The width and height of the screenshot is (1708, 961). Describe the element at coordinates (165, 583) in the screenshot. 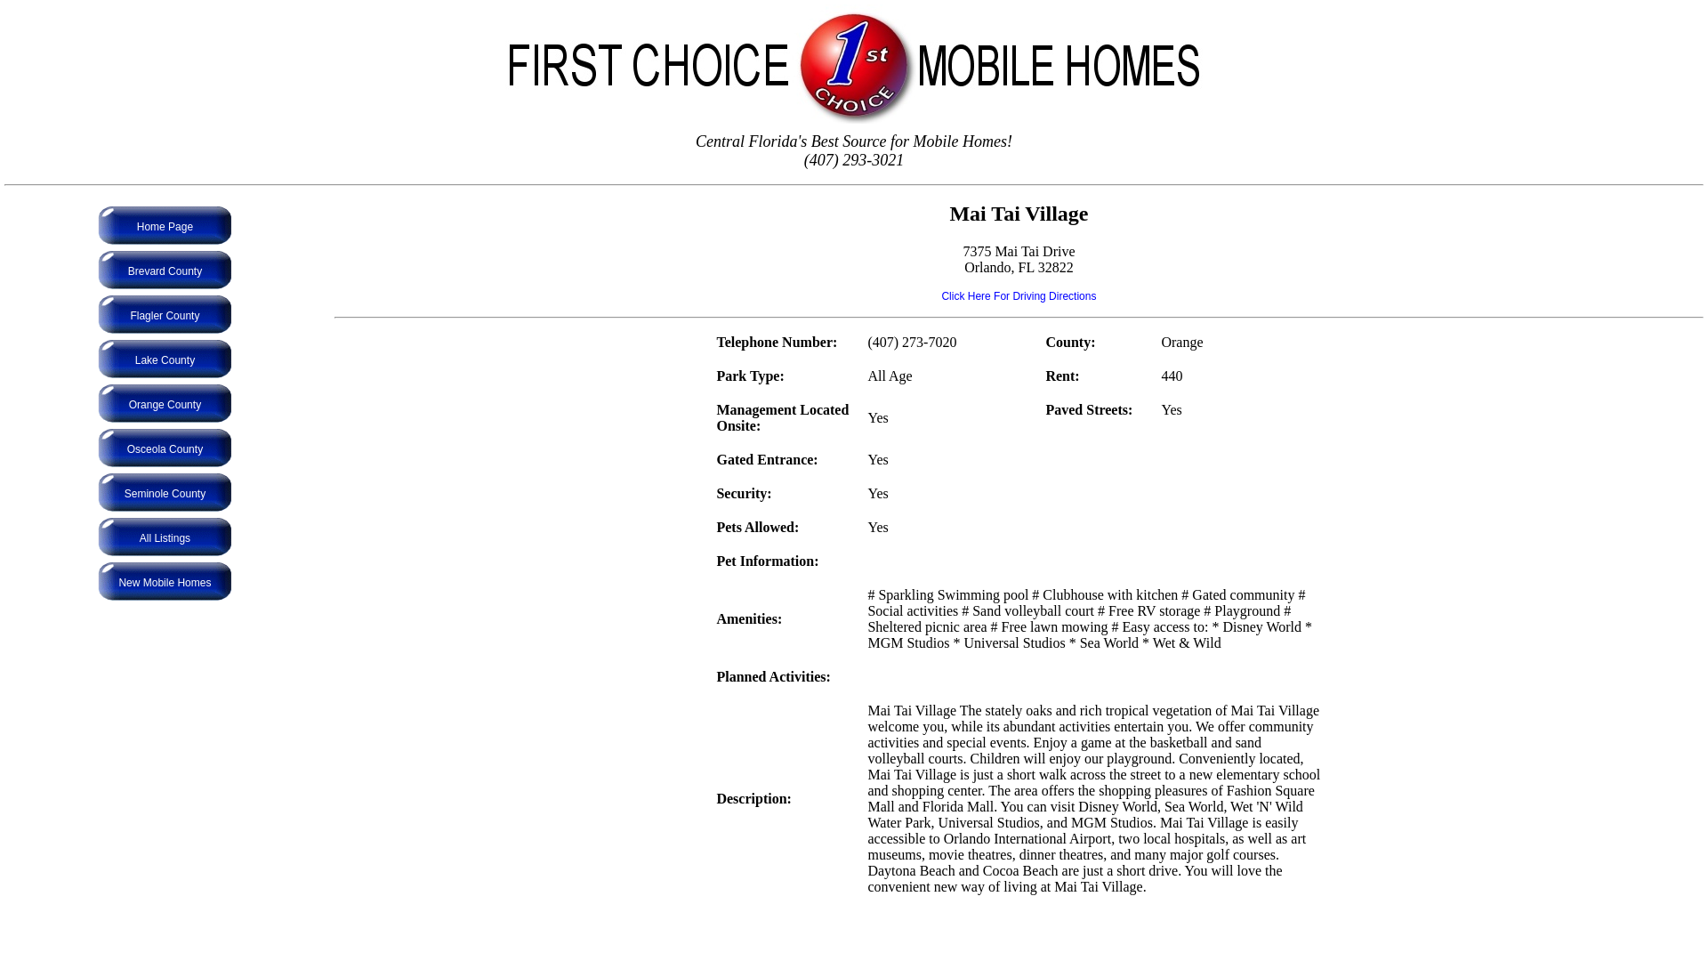

I see `New Mobile Homes` at that location.